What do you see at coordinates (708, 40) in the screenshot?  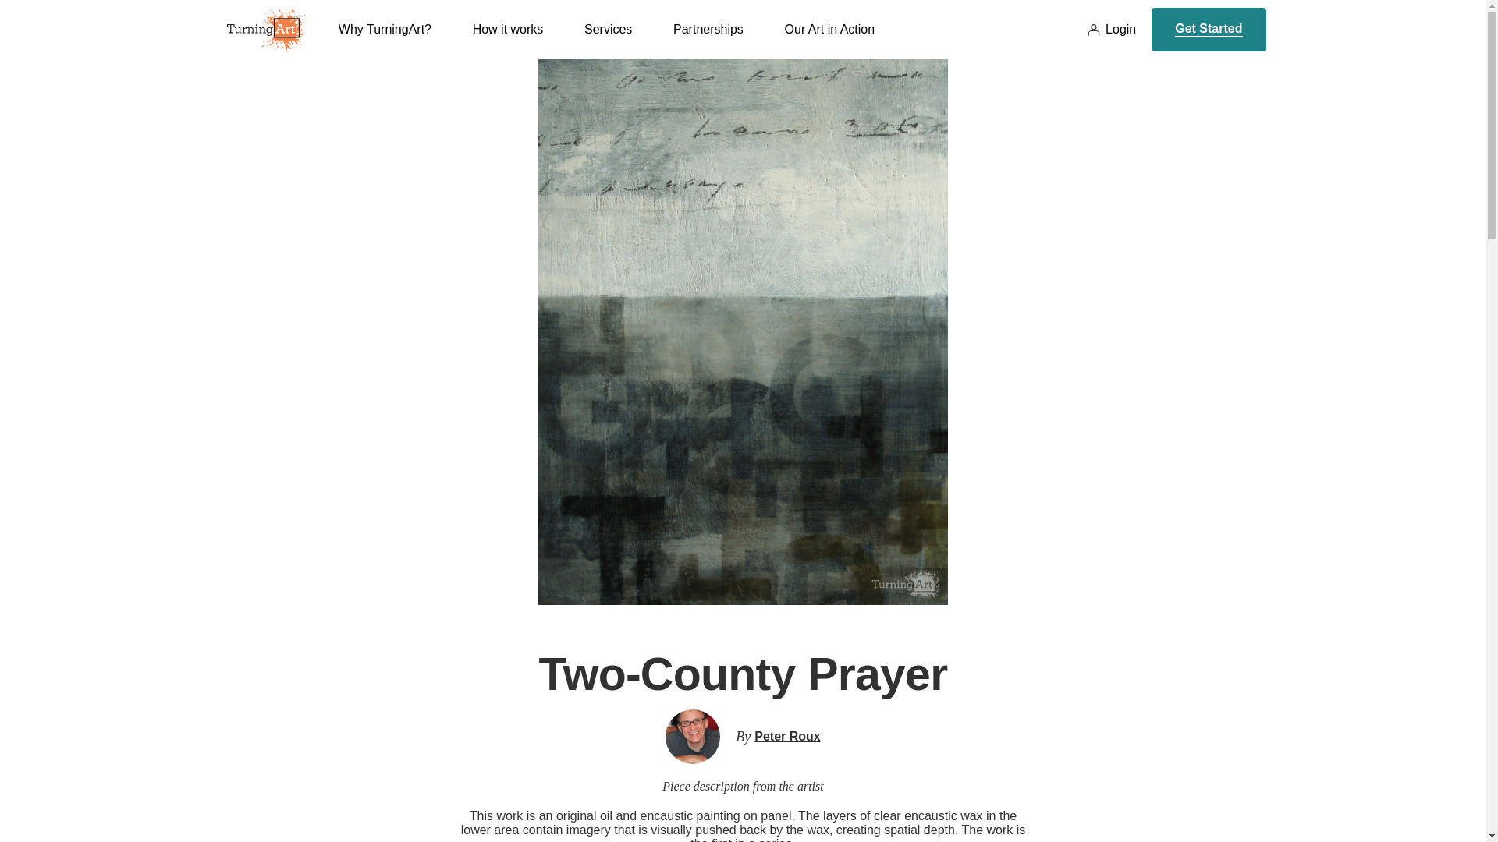 I see `Partnerships` at bounding box center [708, 40].